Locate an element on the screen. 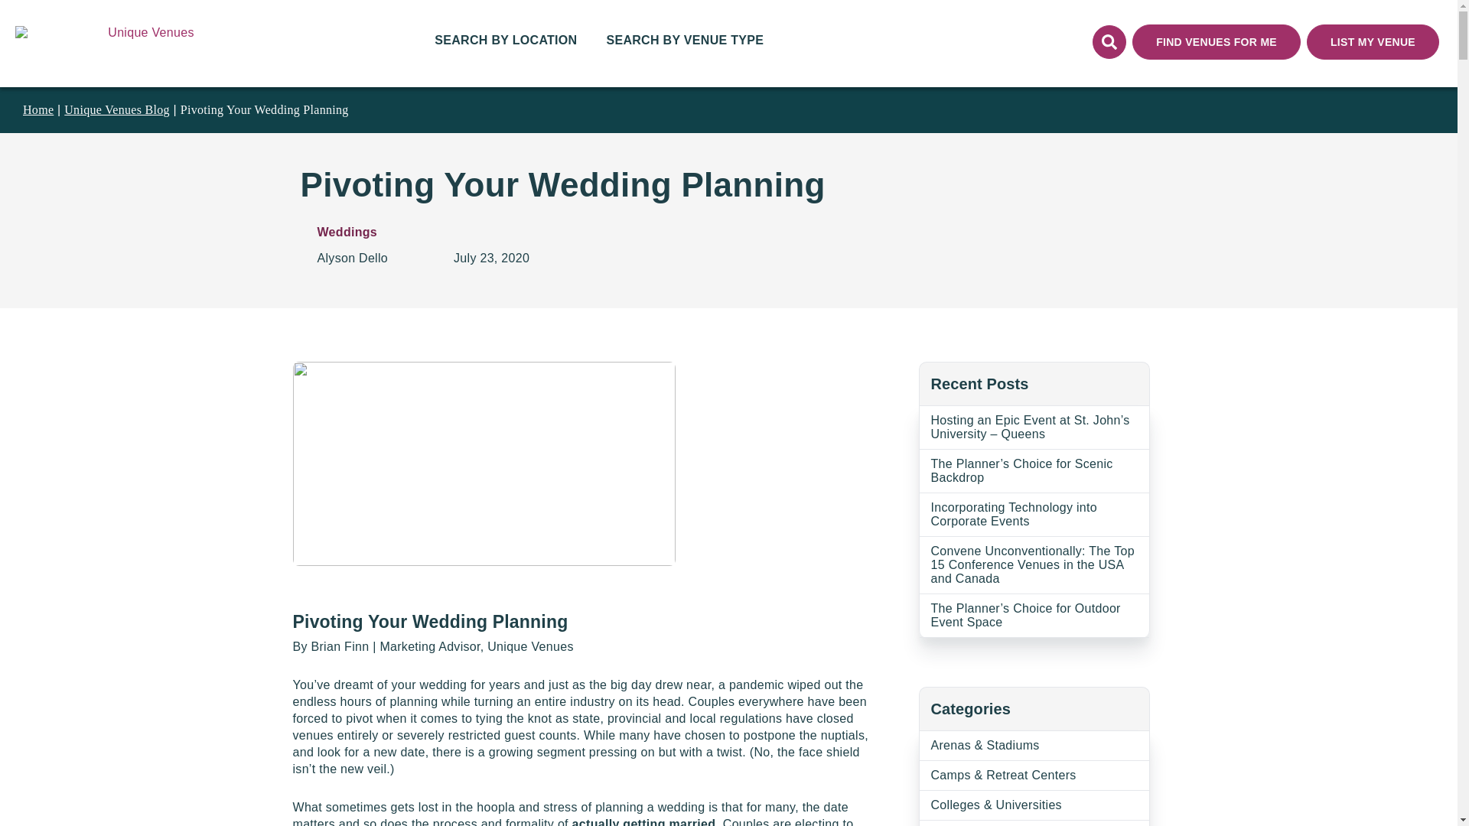  List My Venues is located at coordinates (1373, 41).